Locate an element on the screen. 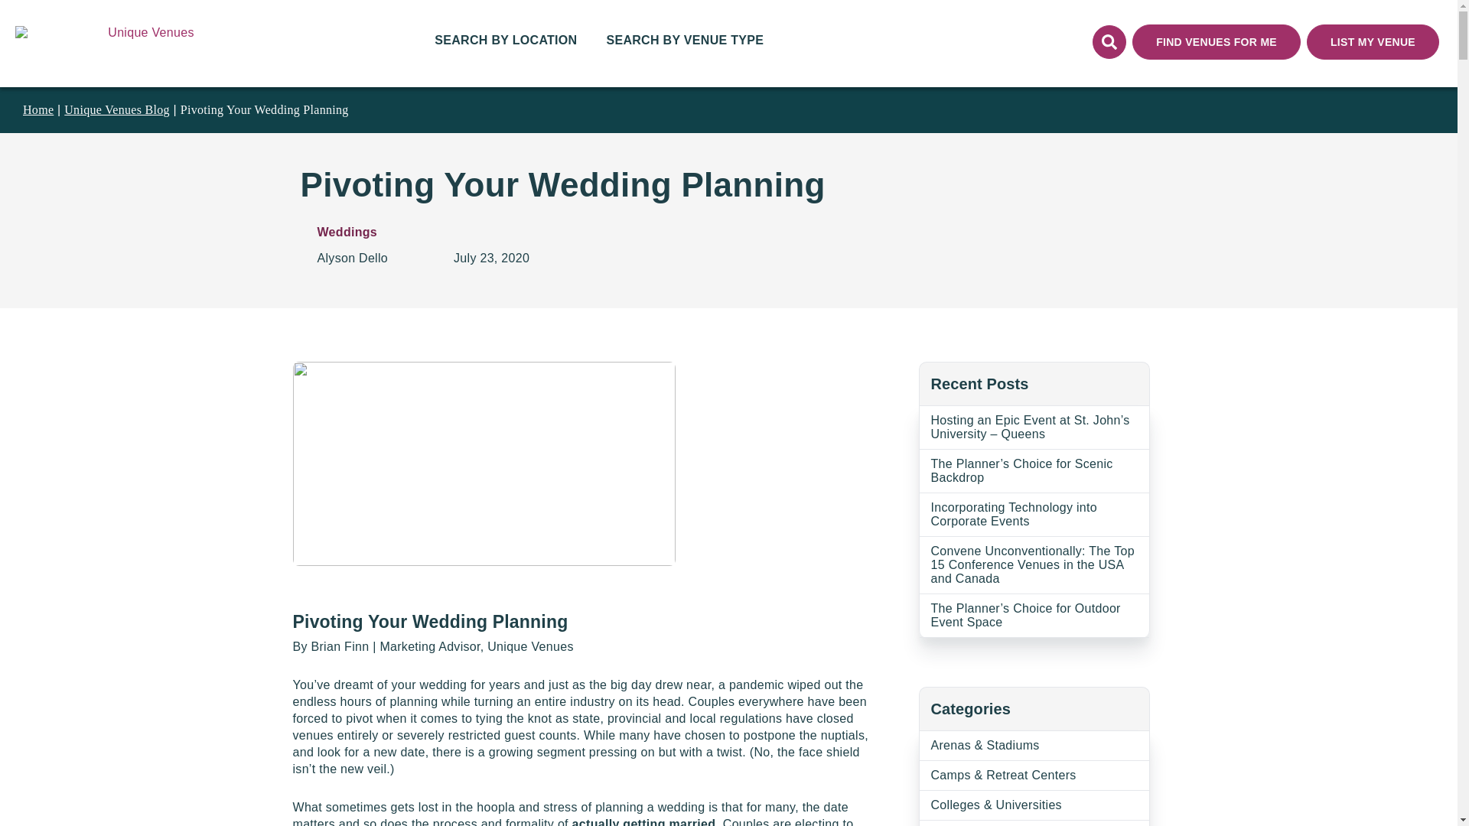  List My Venues is located at coordinates (1373, 41).